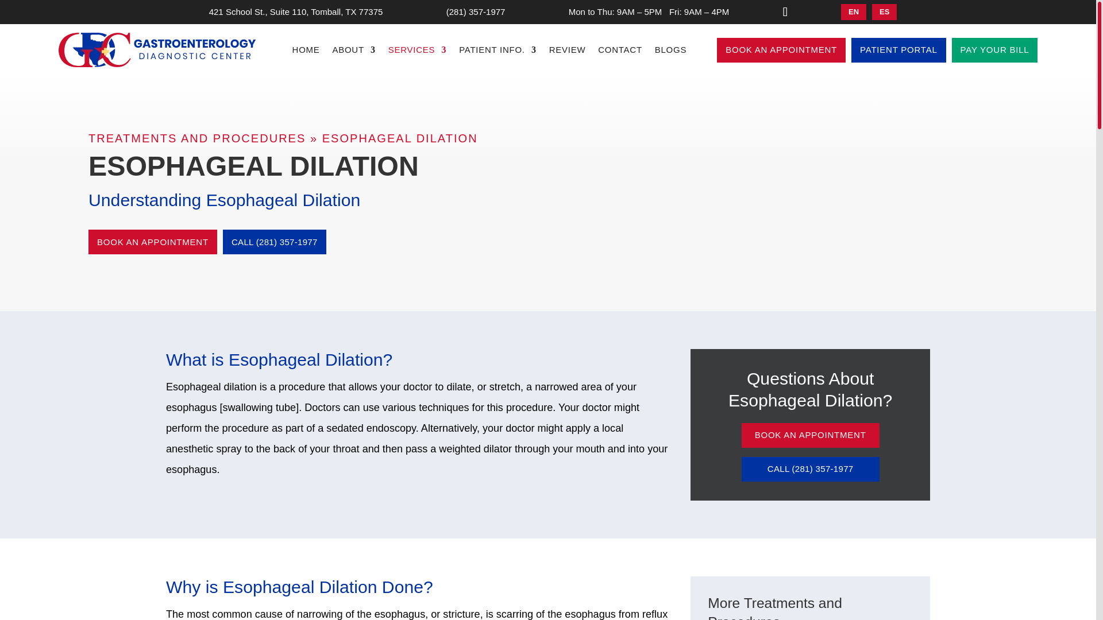 The height and width of the screenshot is (620, 1103). What do you see at coordinates (810, 435) in the screenshot?
I see `BOOK AN APPOINTMENT` at bounding box center [810, 435].